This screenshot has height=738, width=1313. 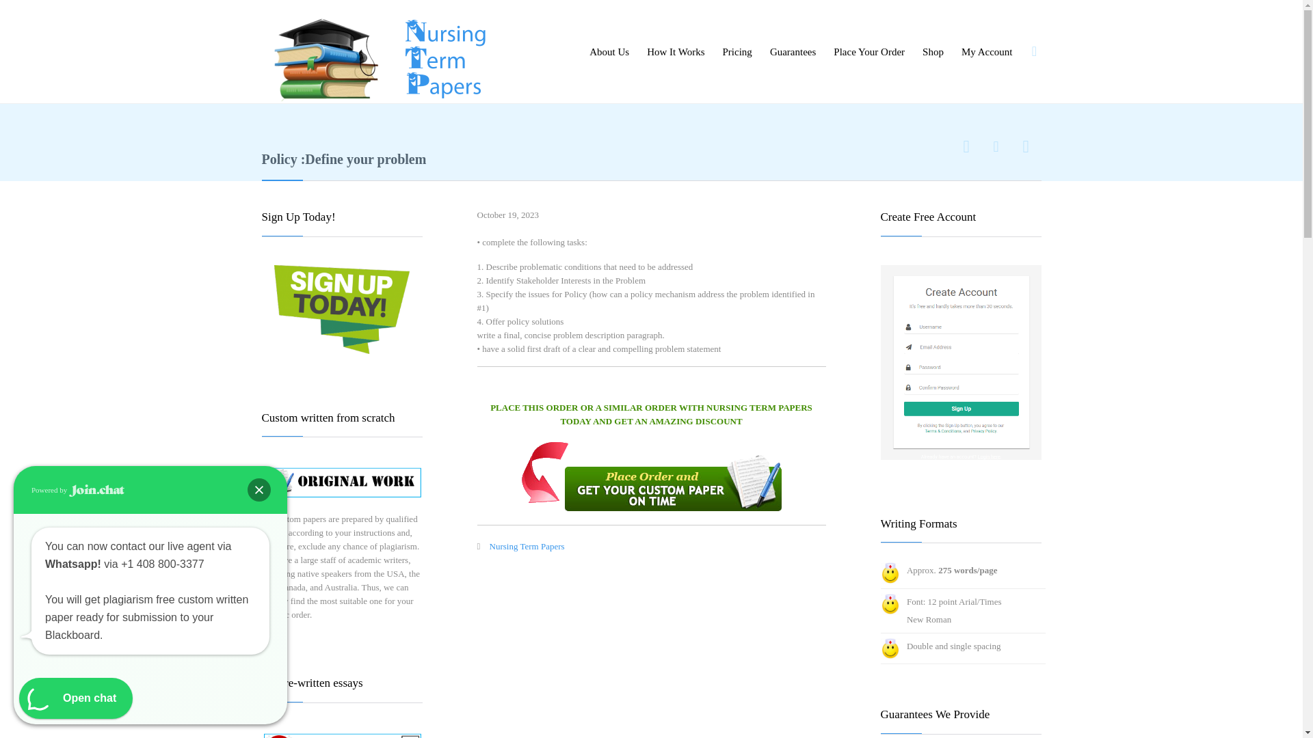 I want to click on Guarantees, so click(x=793, y=52).